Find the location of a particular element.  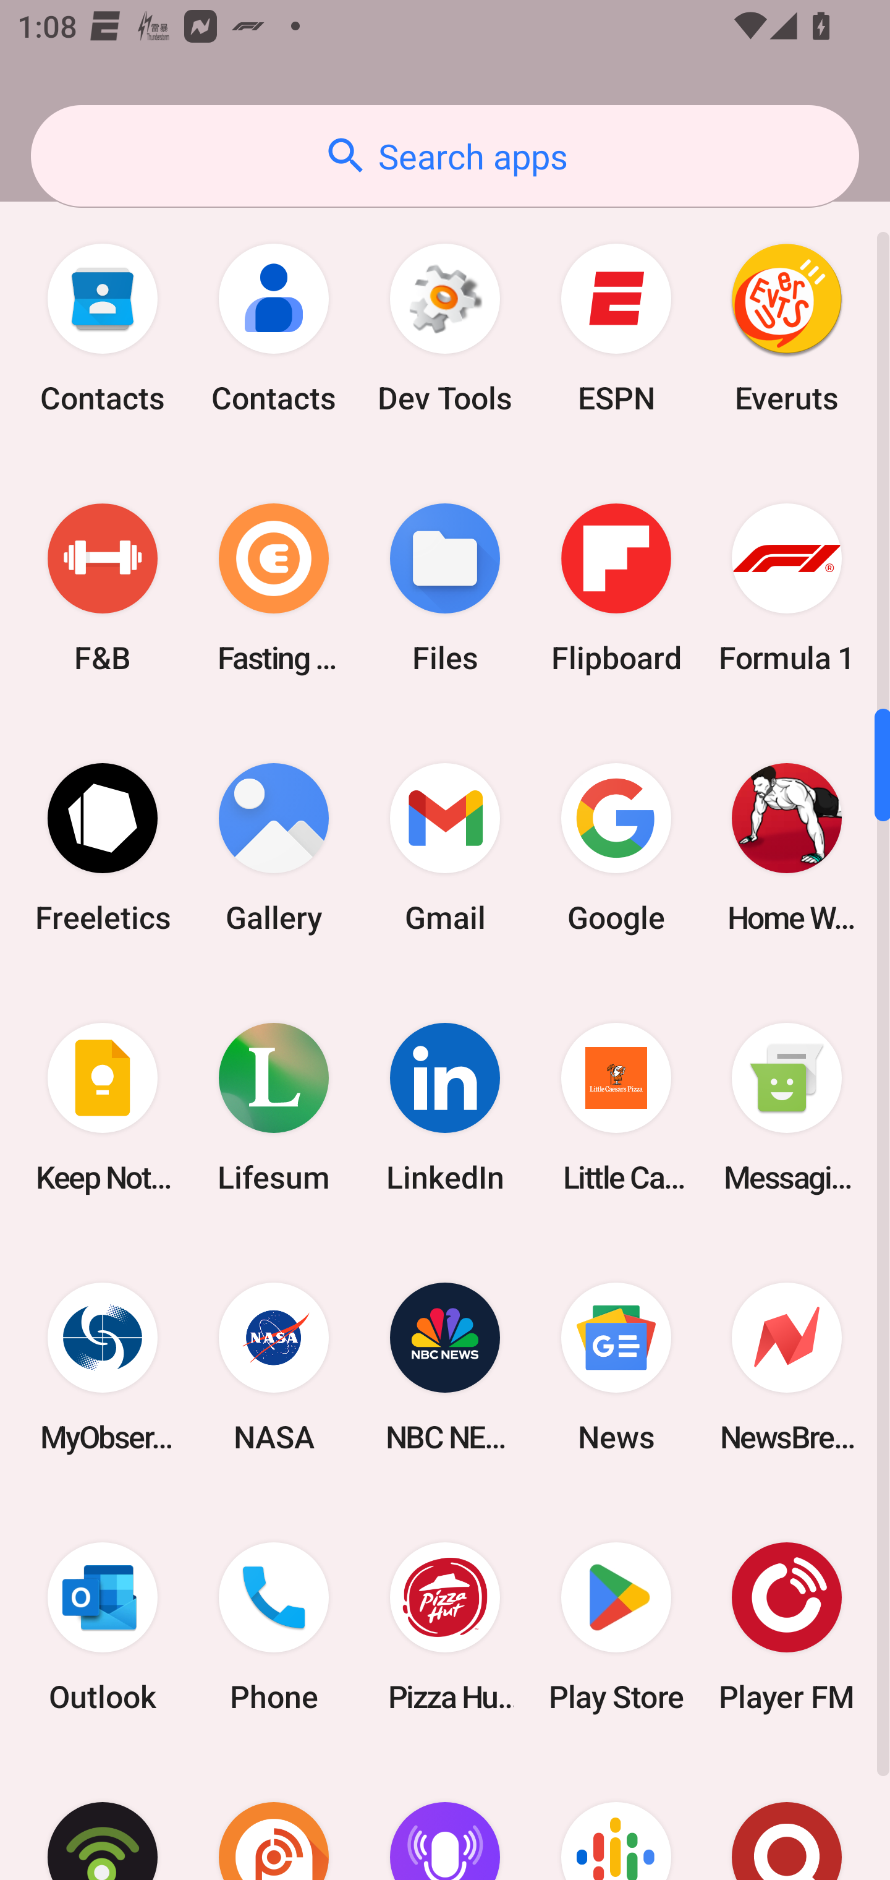

NewsBreak is located at coordinates (787, 1367).